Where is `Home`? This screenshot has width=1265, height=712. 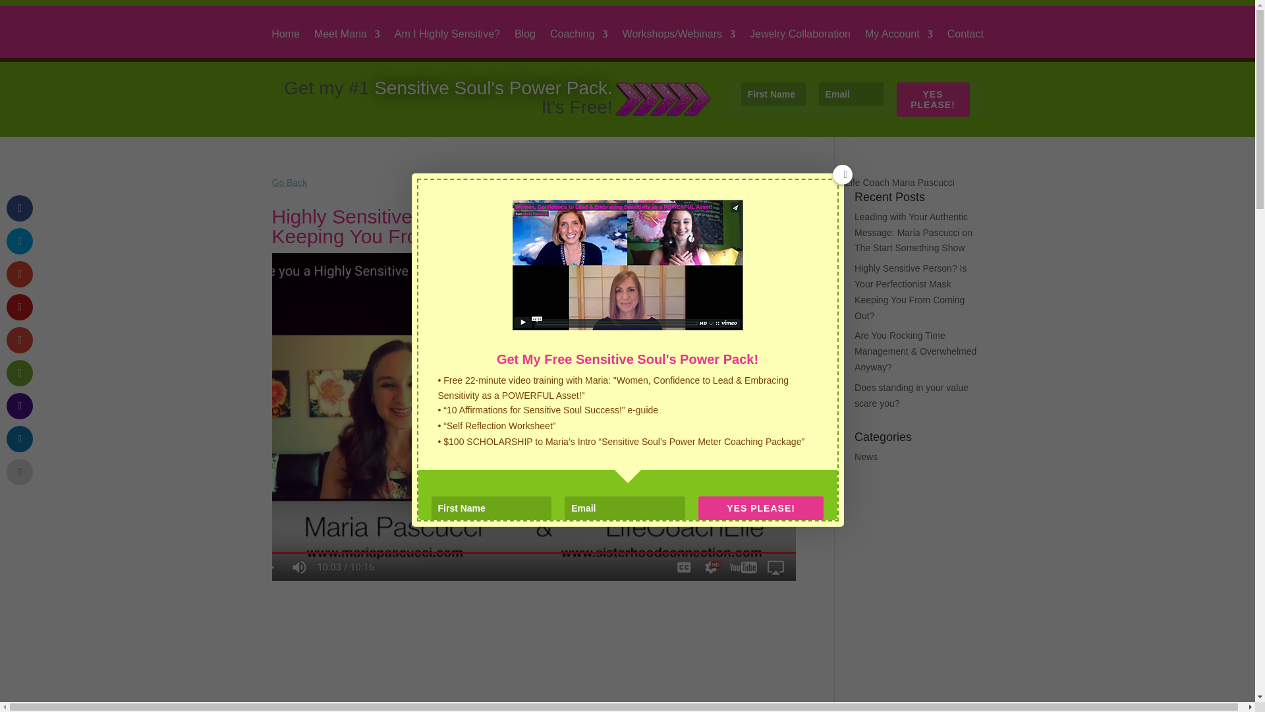
Home is located at coordinates (286, 44).